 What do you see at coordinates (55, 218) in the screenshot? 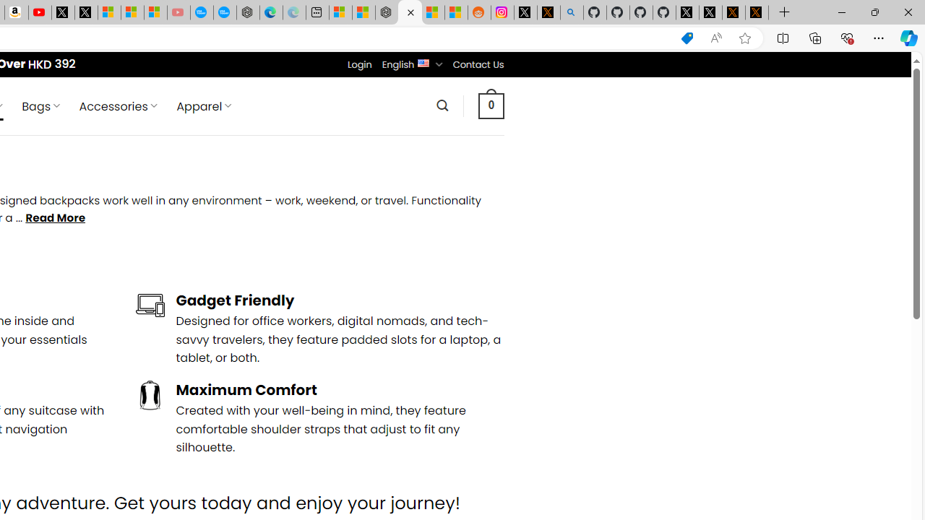
I see `Read More` at bounding box center [55, 218].